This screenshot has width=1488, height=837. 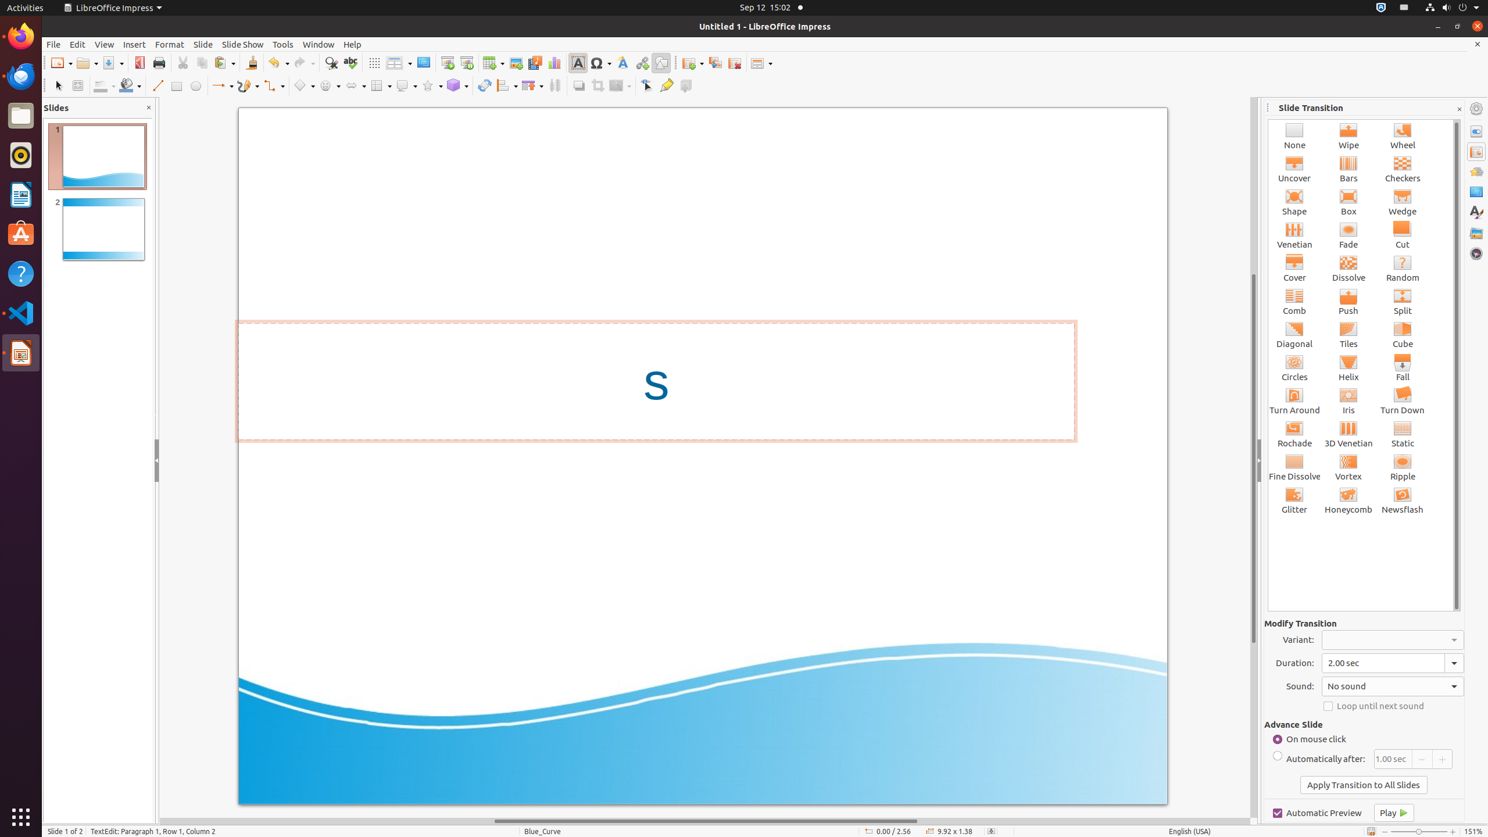 What do you see at coordinates (21, 116) in the screenshot?
I see `Files` at bounding box center [21, 116].